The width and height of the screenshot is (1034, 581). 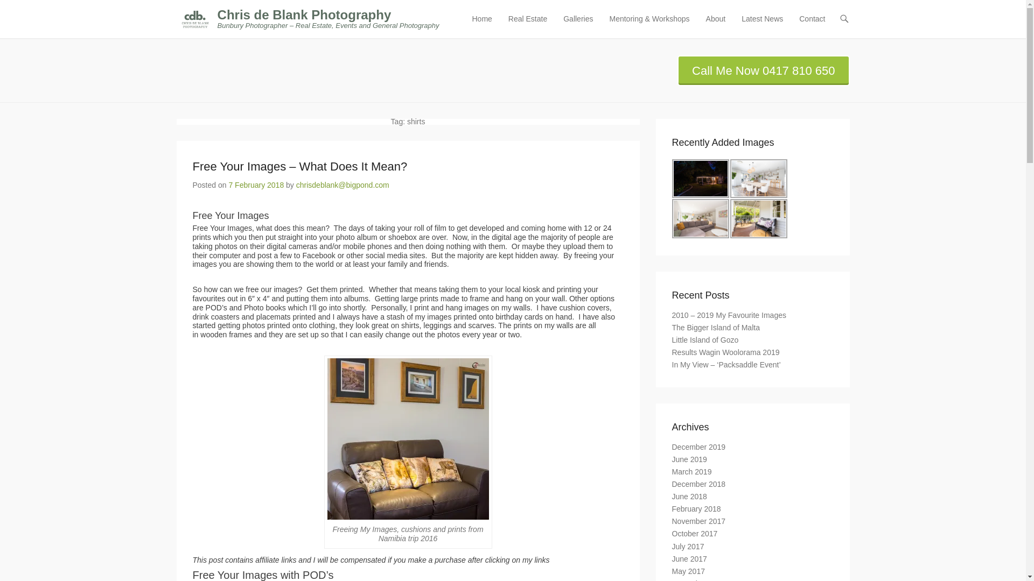 What do you see at coordinates (578, 25) in the screenshot?
I see `Galleries` at bounding box center [578, 25].